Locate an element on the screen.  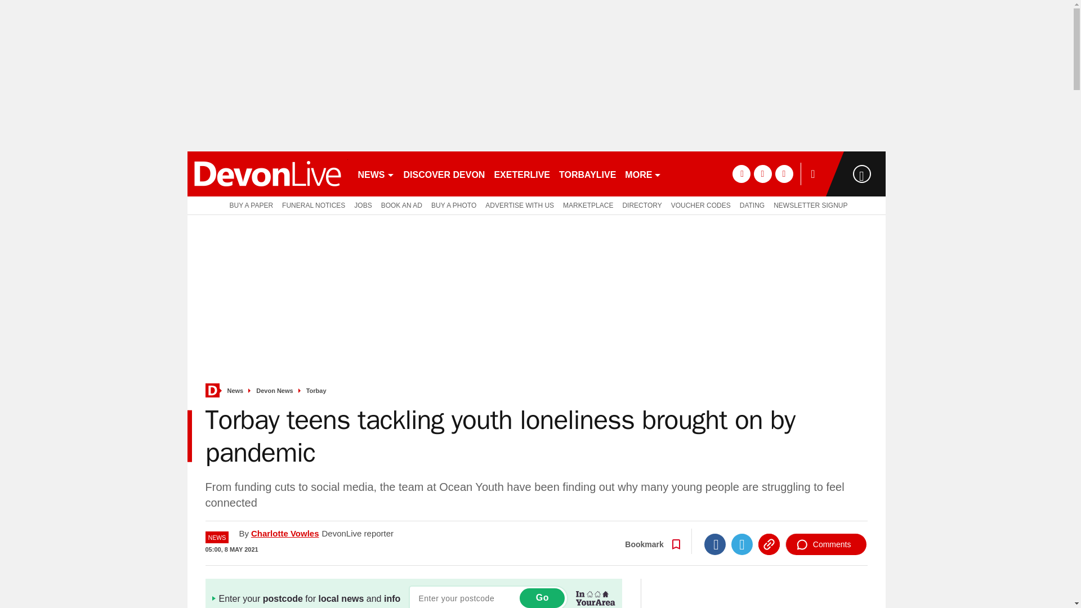
devonlive is located at coordinates (267, 173).